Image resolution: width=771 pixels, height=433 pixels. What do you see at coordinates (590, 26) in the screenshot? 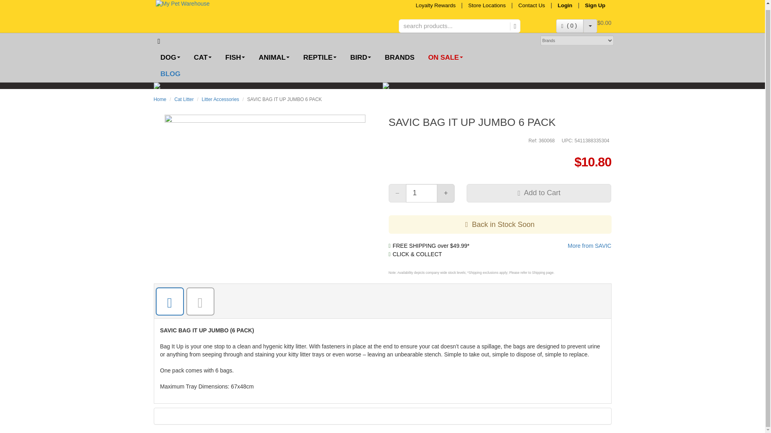
I see `Toggle Dropdown` at bounding box center [590, 26].